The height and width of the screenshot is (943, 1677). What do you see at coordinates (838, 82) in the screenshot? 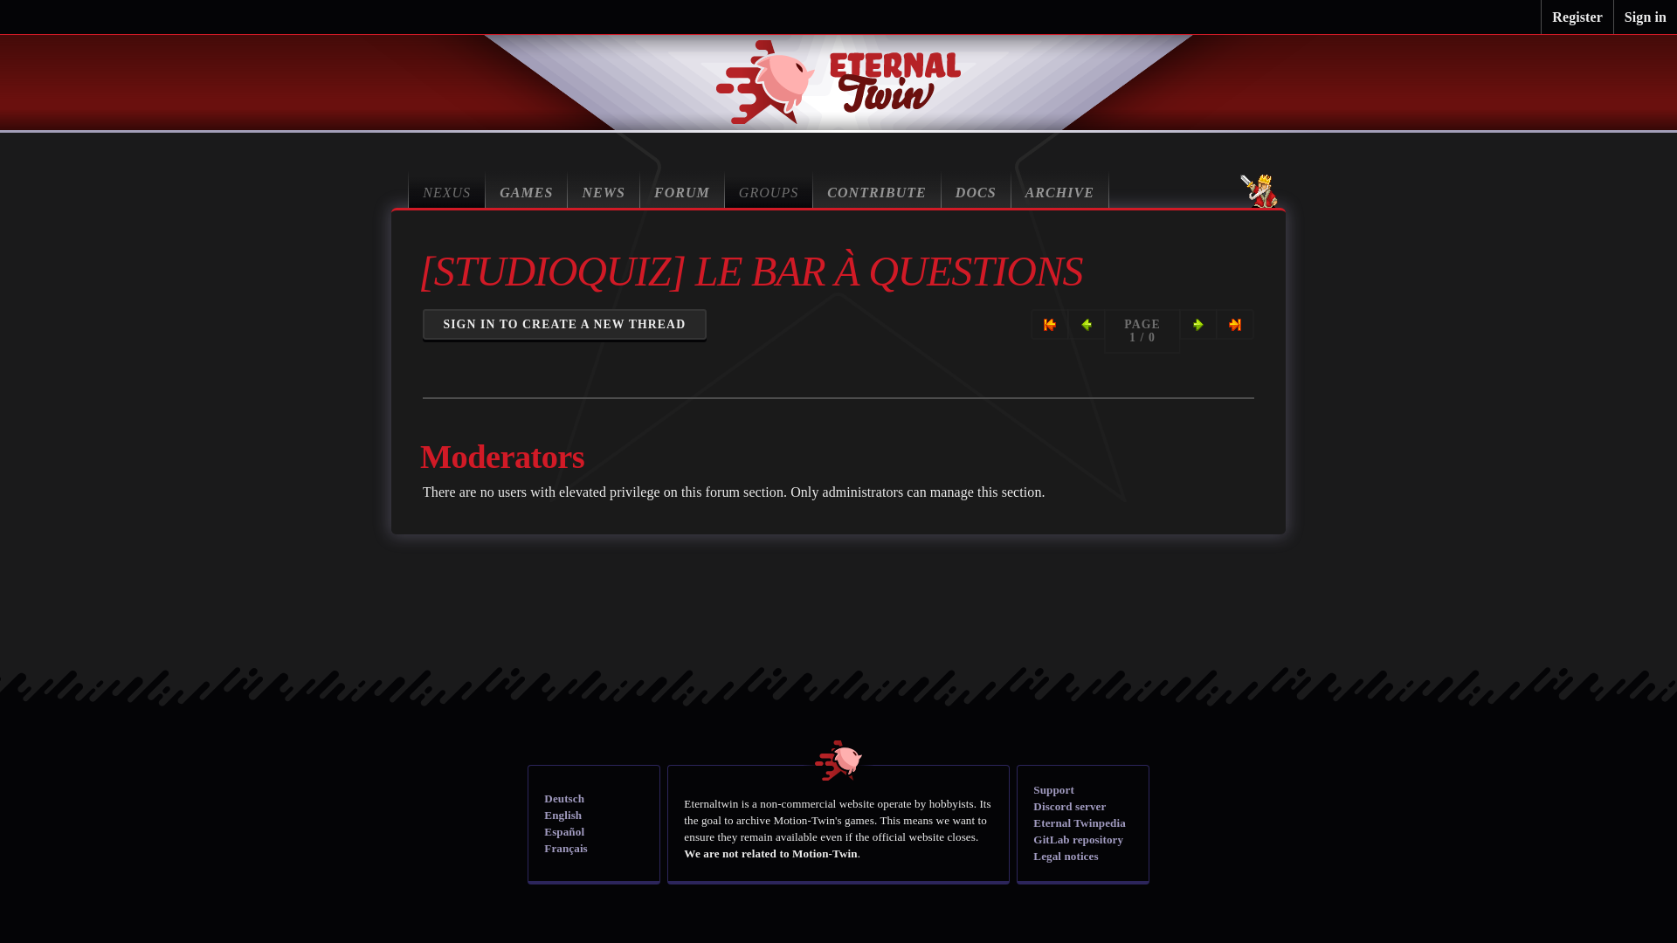
I see `Eternaltwin` at bounding box center [838, 82].